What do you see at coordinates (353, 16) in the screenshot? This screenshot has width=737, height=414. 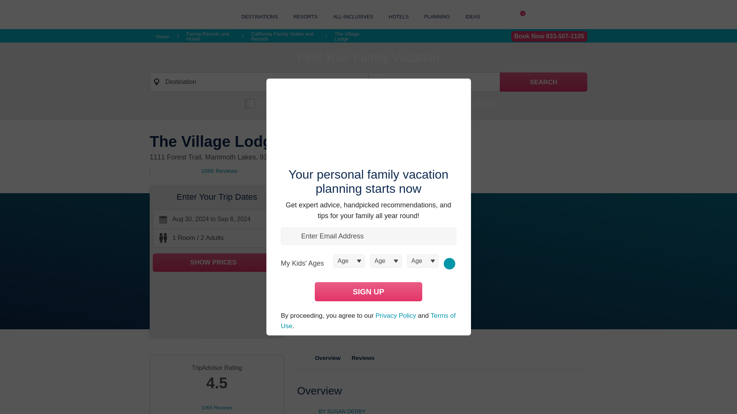 I see `ALL-INCLUSIVES` at bounding box center [353, 16].